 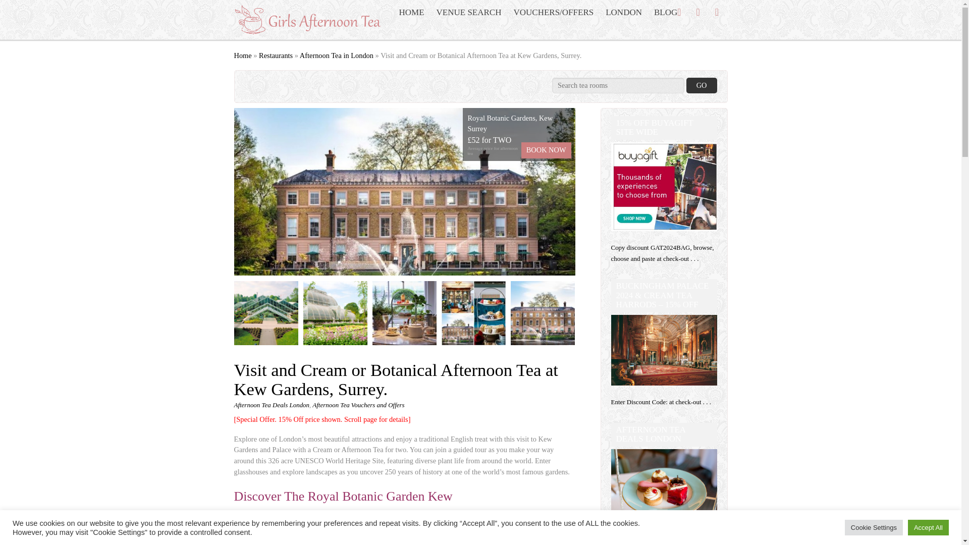 I want to click on Restaurants, so click(x=276, y=55).